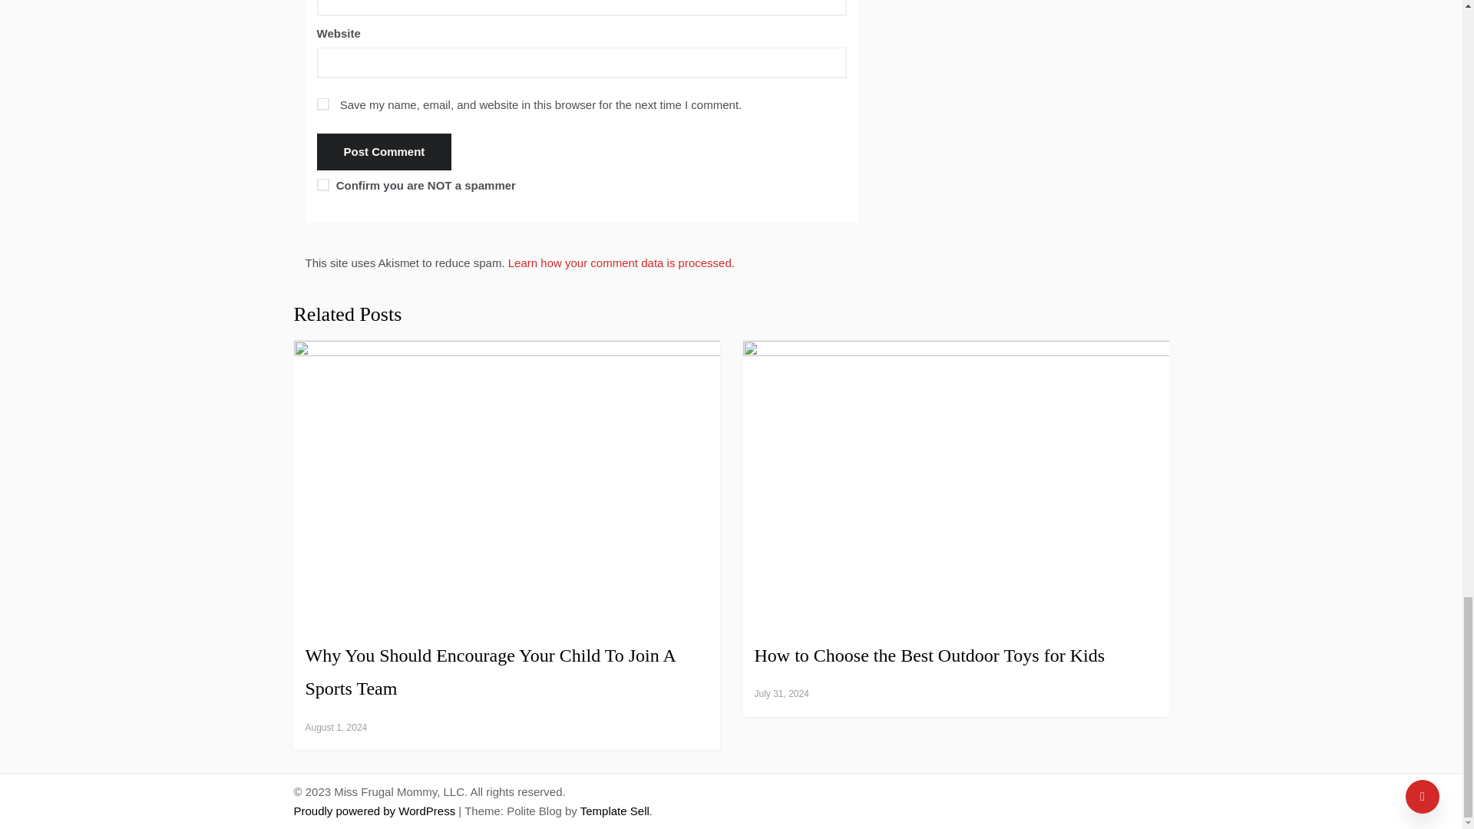  Describe the element at coordinates (322, 185) in the screenshot. I see `on` at that location.